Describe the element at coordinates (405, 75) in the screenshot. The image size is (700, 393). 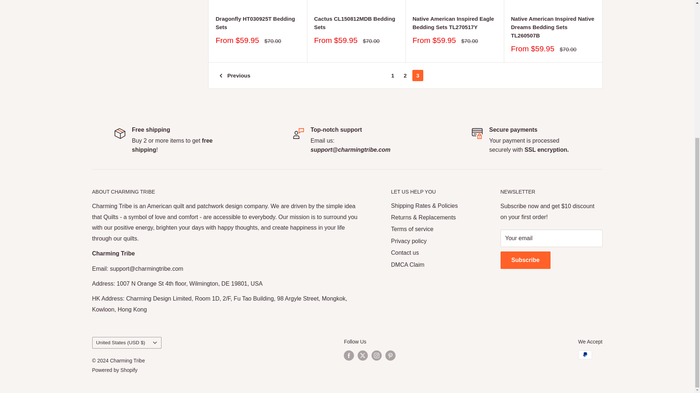
I see `Navigate to page 2` at that location.